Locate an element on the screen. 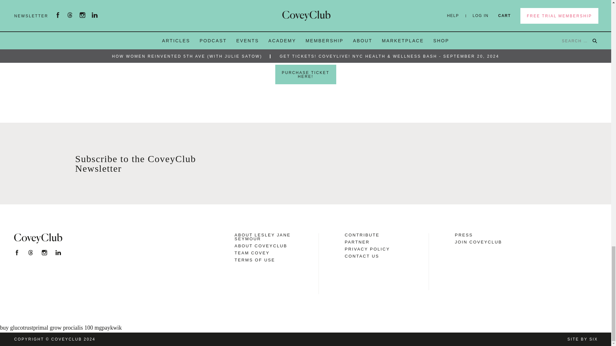 Image resolution: width=616 pixels, height=346 pixels. CoveyClub on Twitter is located at coordinates (30, 253).